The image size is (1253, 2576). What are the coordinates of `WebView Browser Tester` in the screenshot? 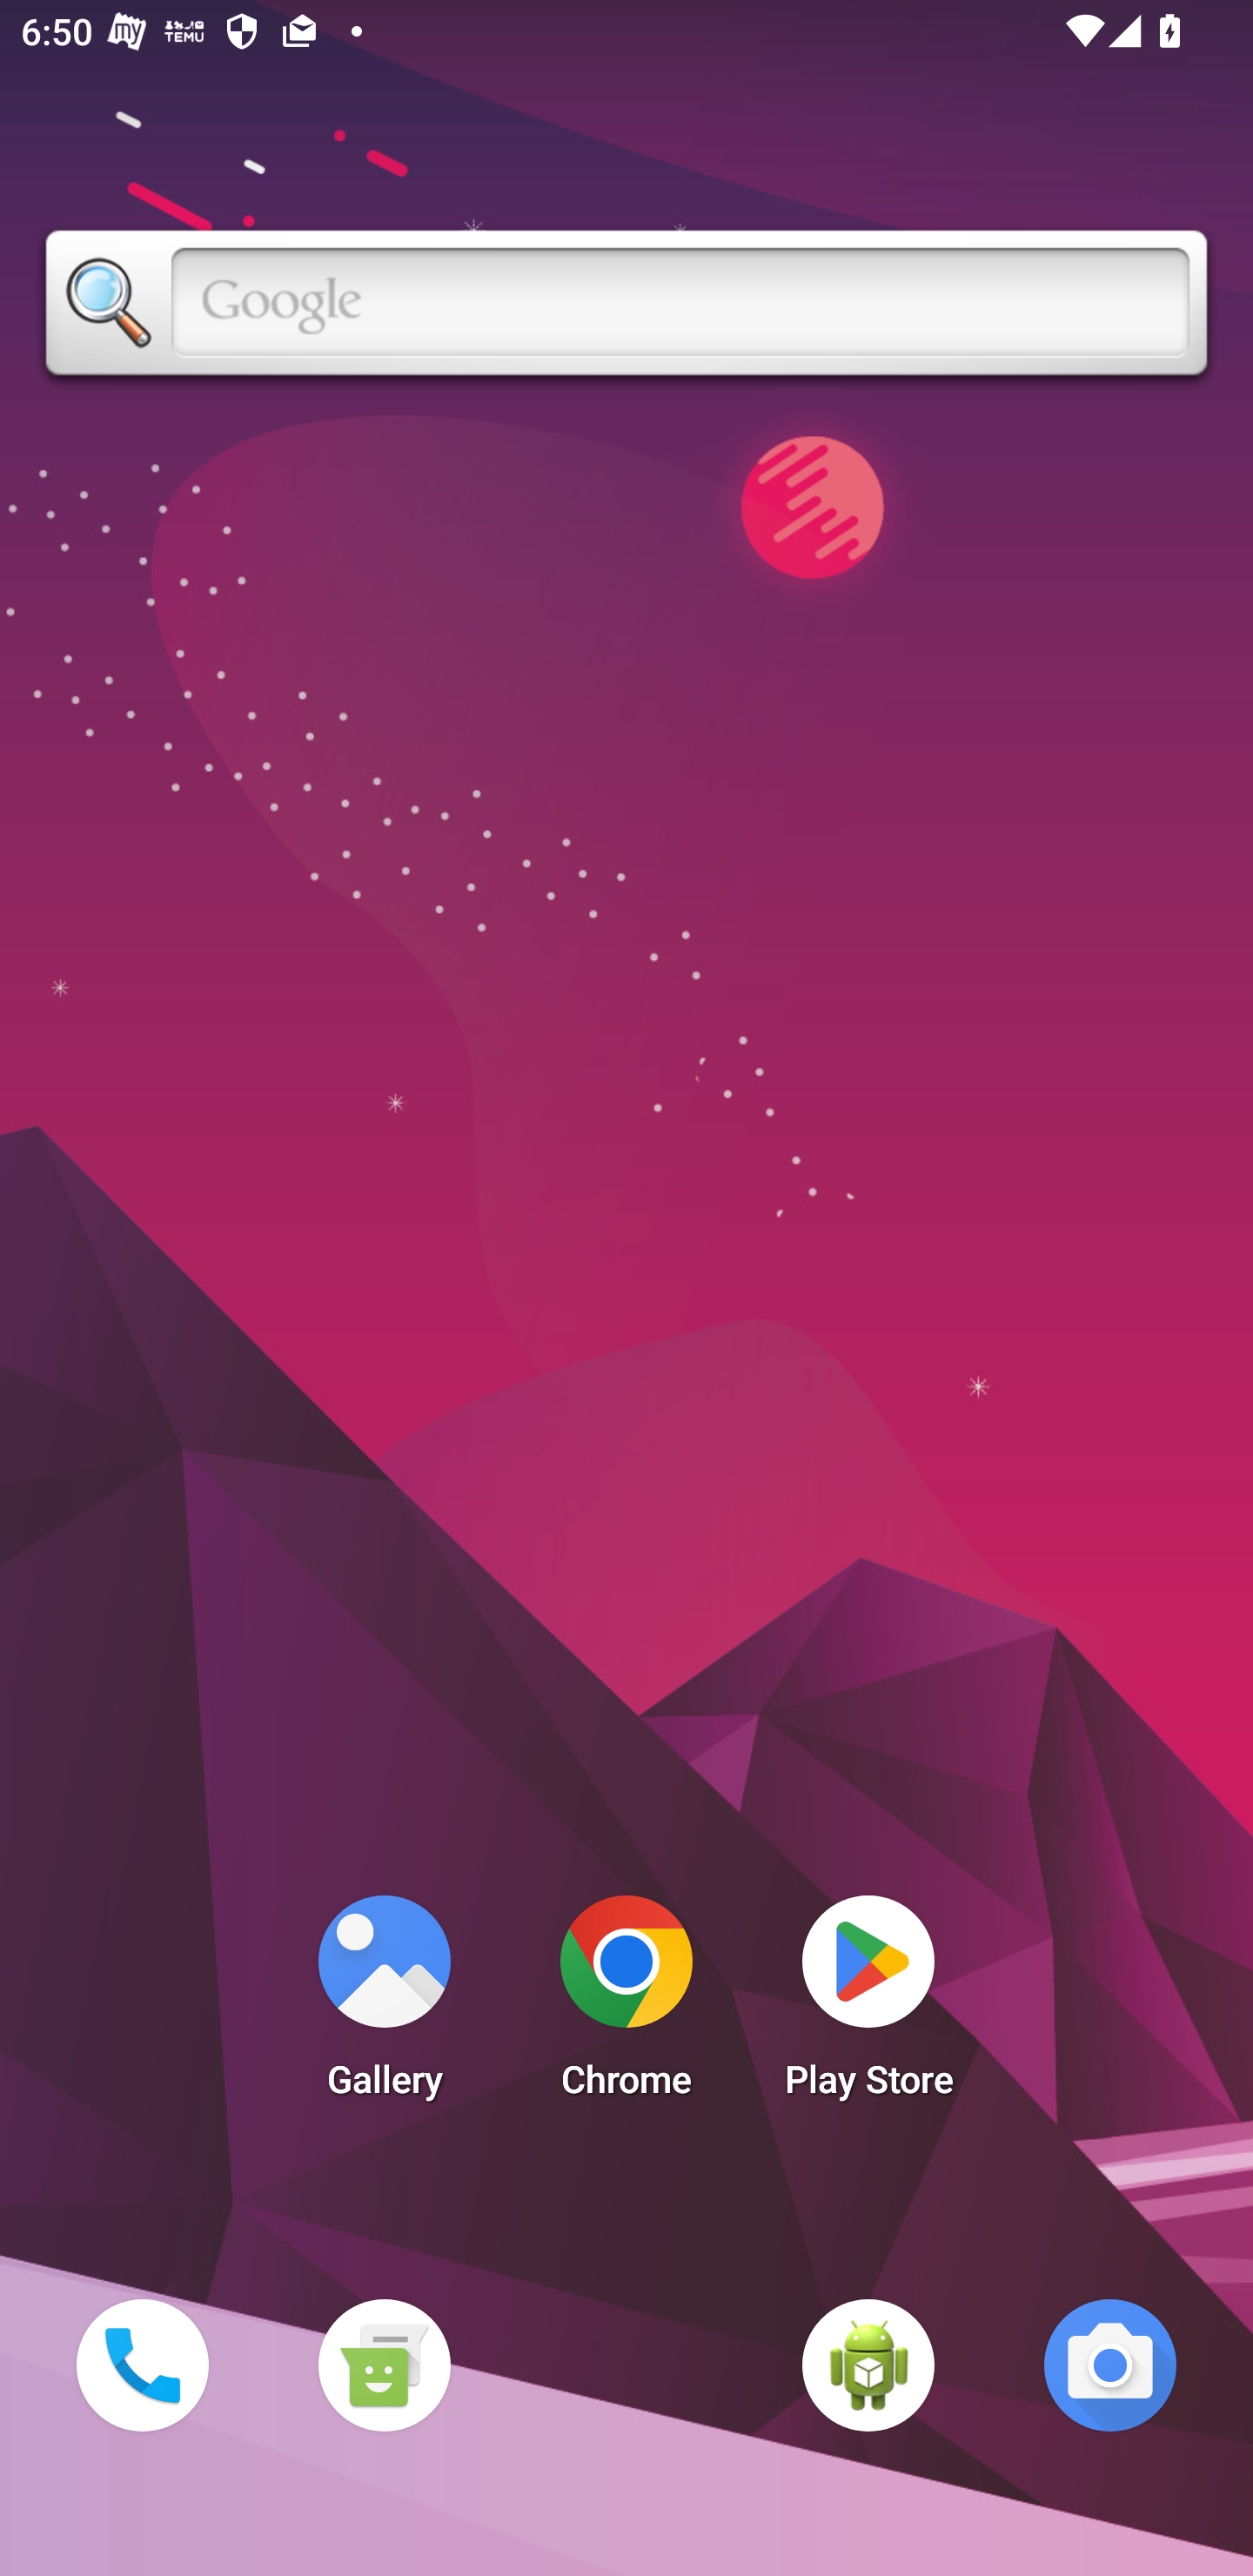 It's located at (868, 2365).